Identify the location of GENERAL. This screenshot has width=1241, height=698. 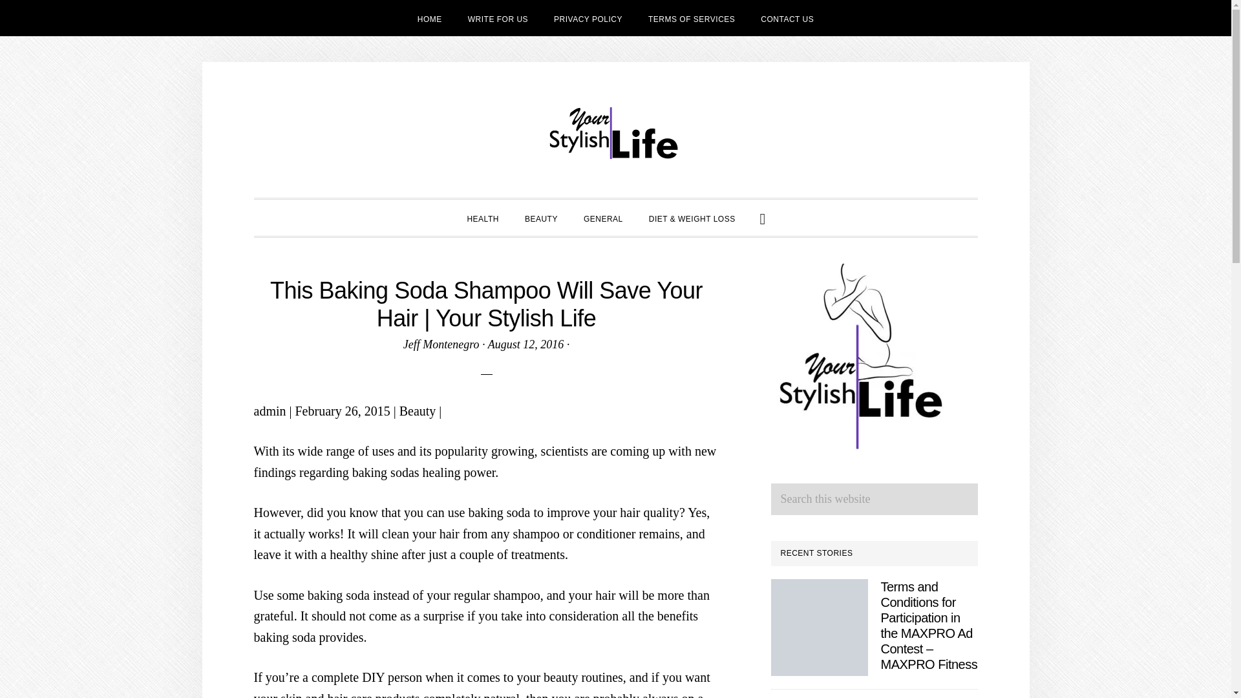
(603, 217).